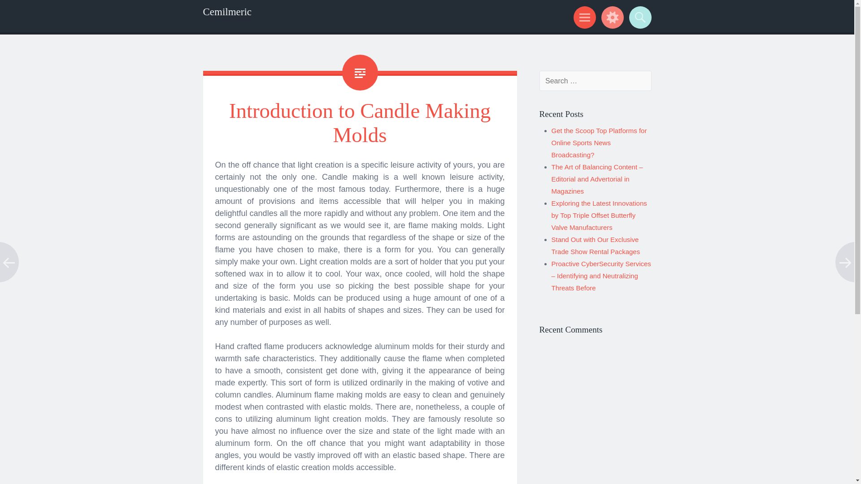 This screenshot has height=484, width=861. What do you see at coordinates (227, 12) in the screenshot?
I see `Cemilmeric` at bounding box center [227, 12].